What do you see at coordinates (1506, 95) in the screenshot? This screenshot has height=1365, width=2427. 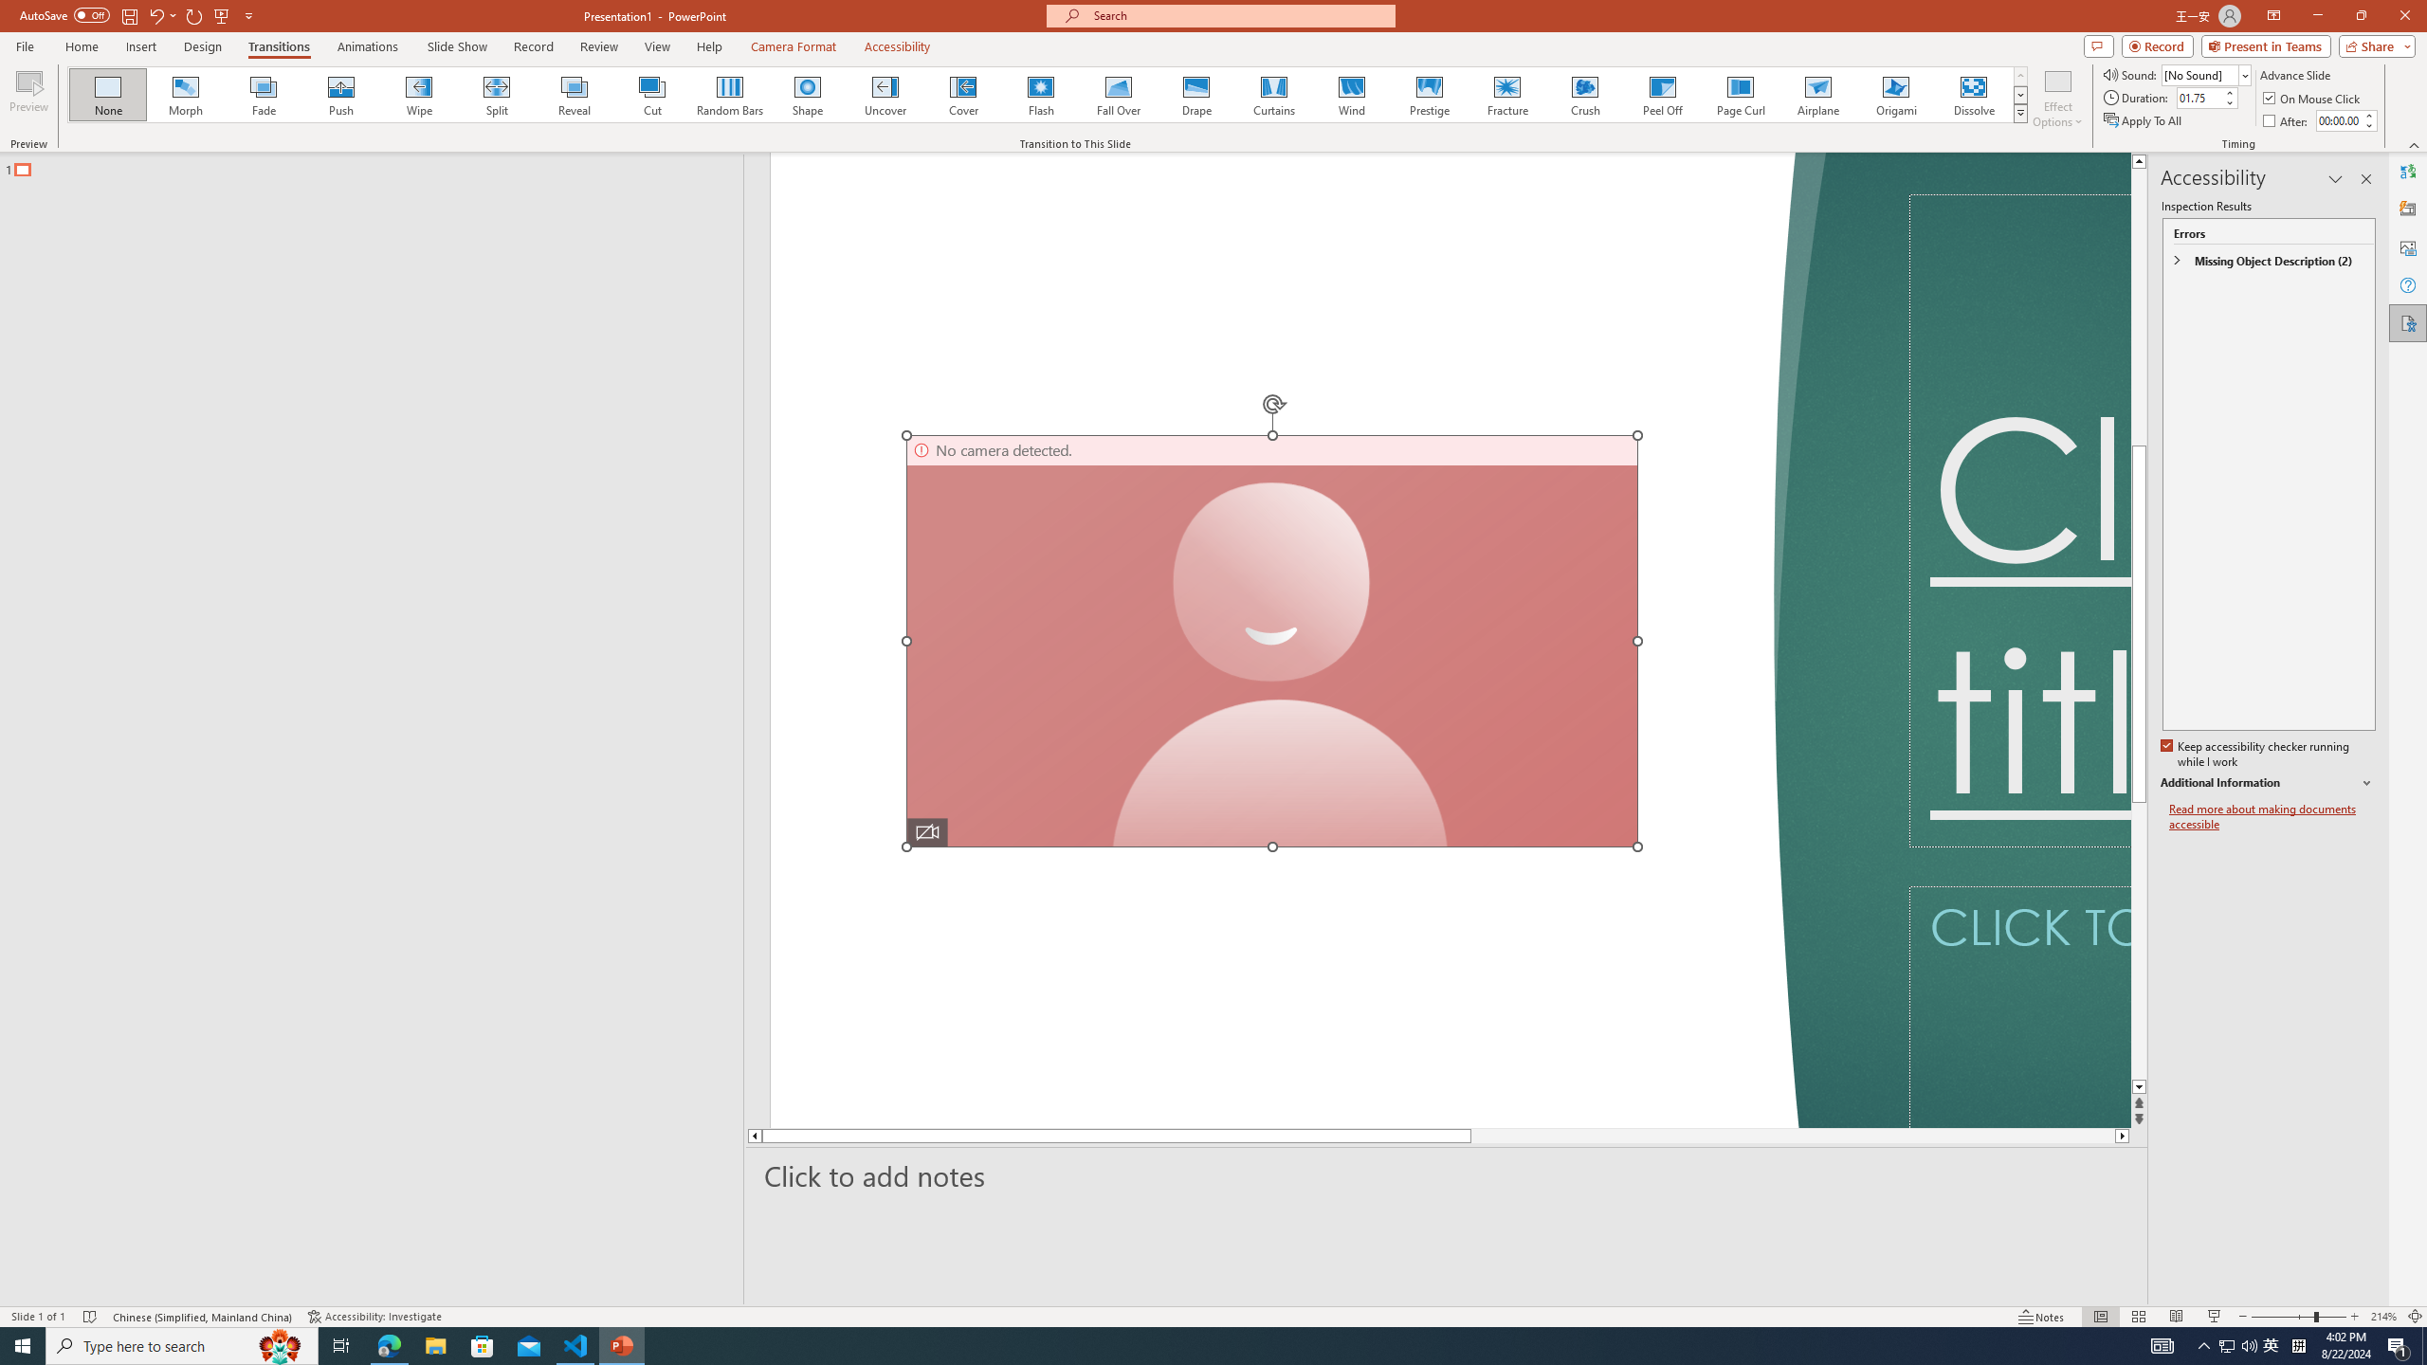 I see `Fracture` at bounding box center [1506, 95].